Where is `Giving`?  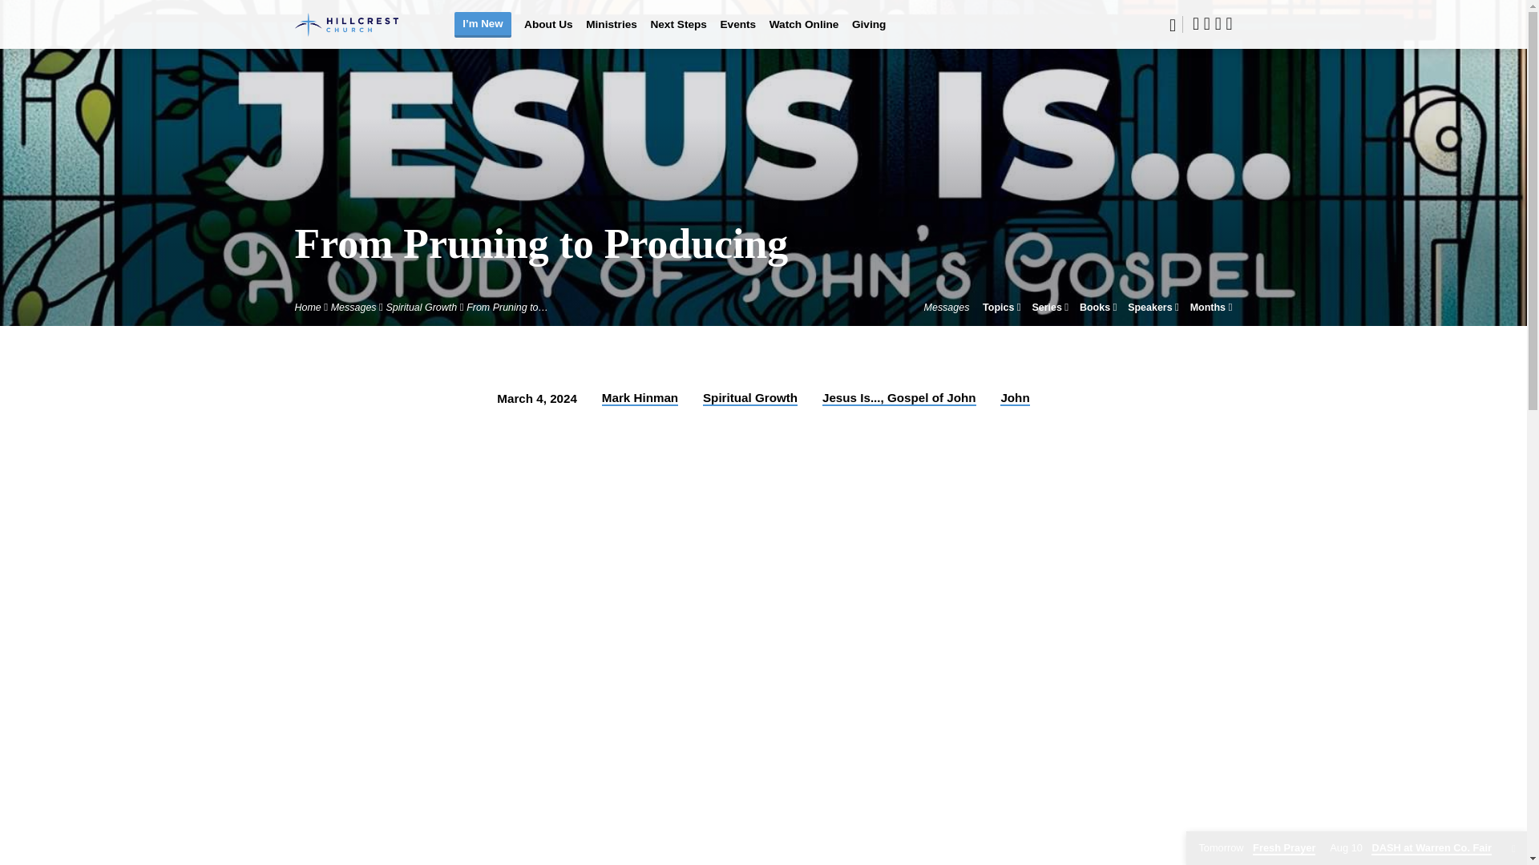 Giving is located at coordinates (869, 34).